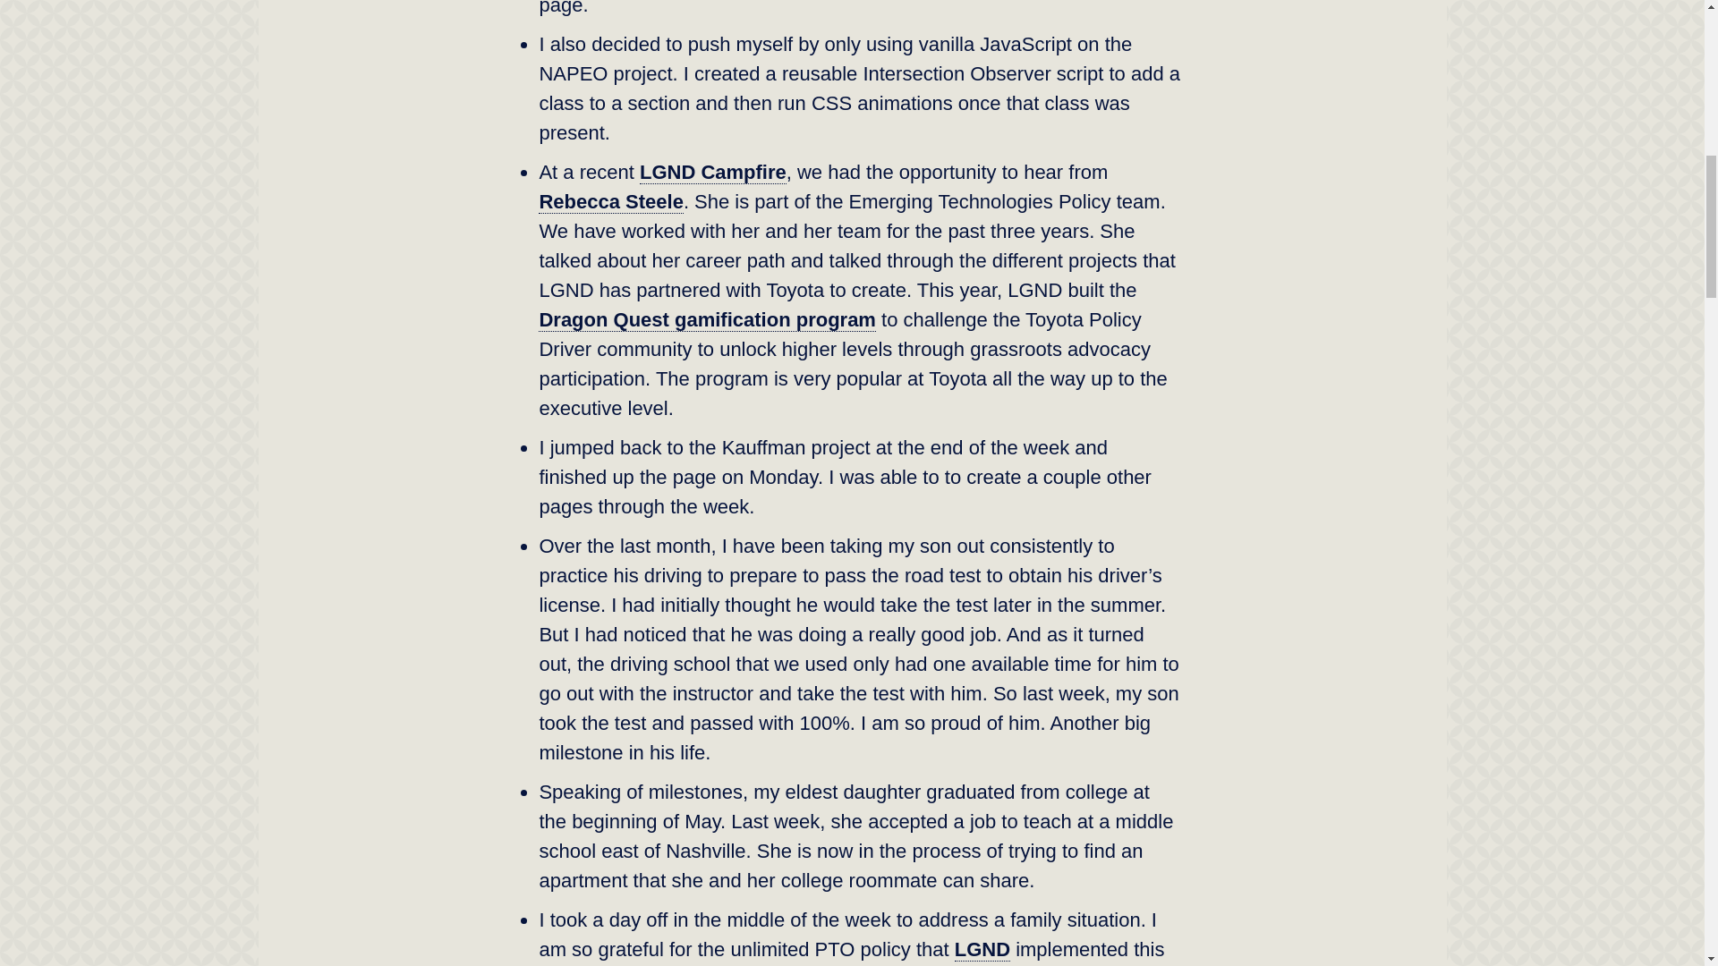  What do you see at coordinates (610, 201) in the screenshot?
I see `Rebecca Steele` at bounding box center [610, 201].